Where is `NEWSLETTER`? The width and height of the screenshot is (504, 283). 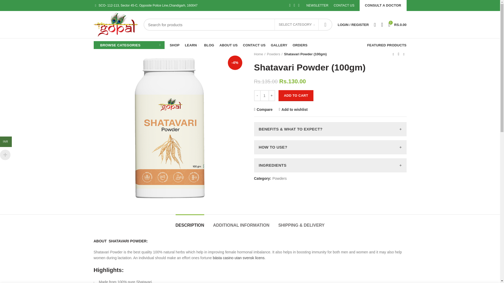 NEWSLETTER is located at coordinates (325, 25).